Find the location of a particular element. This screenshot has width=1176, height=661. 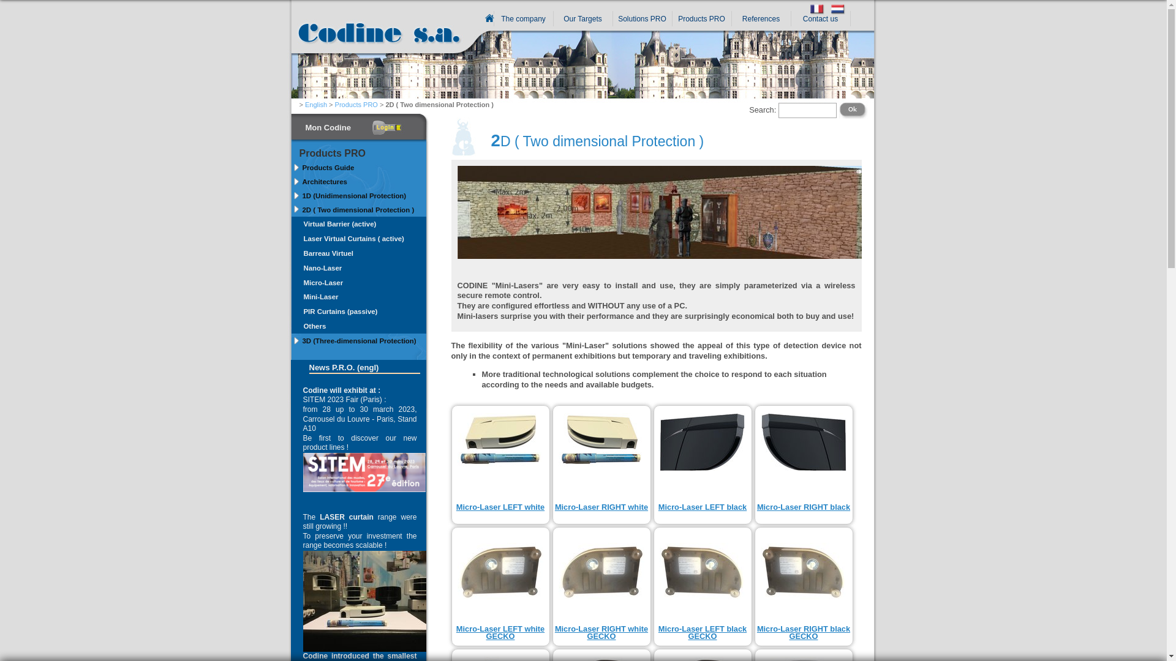

The company is located at coordinates (523, 20).